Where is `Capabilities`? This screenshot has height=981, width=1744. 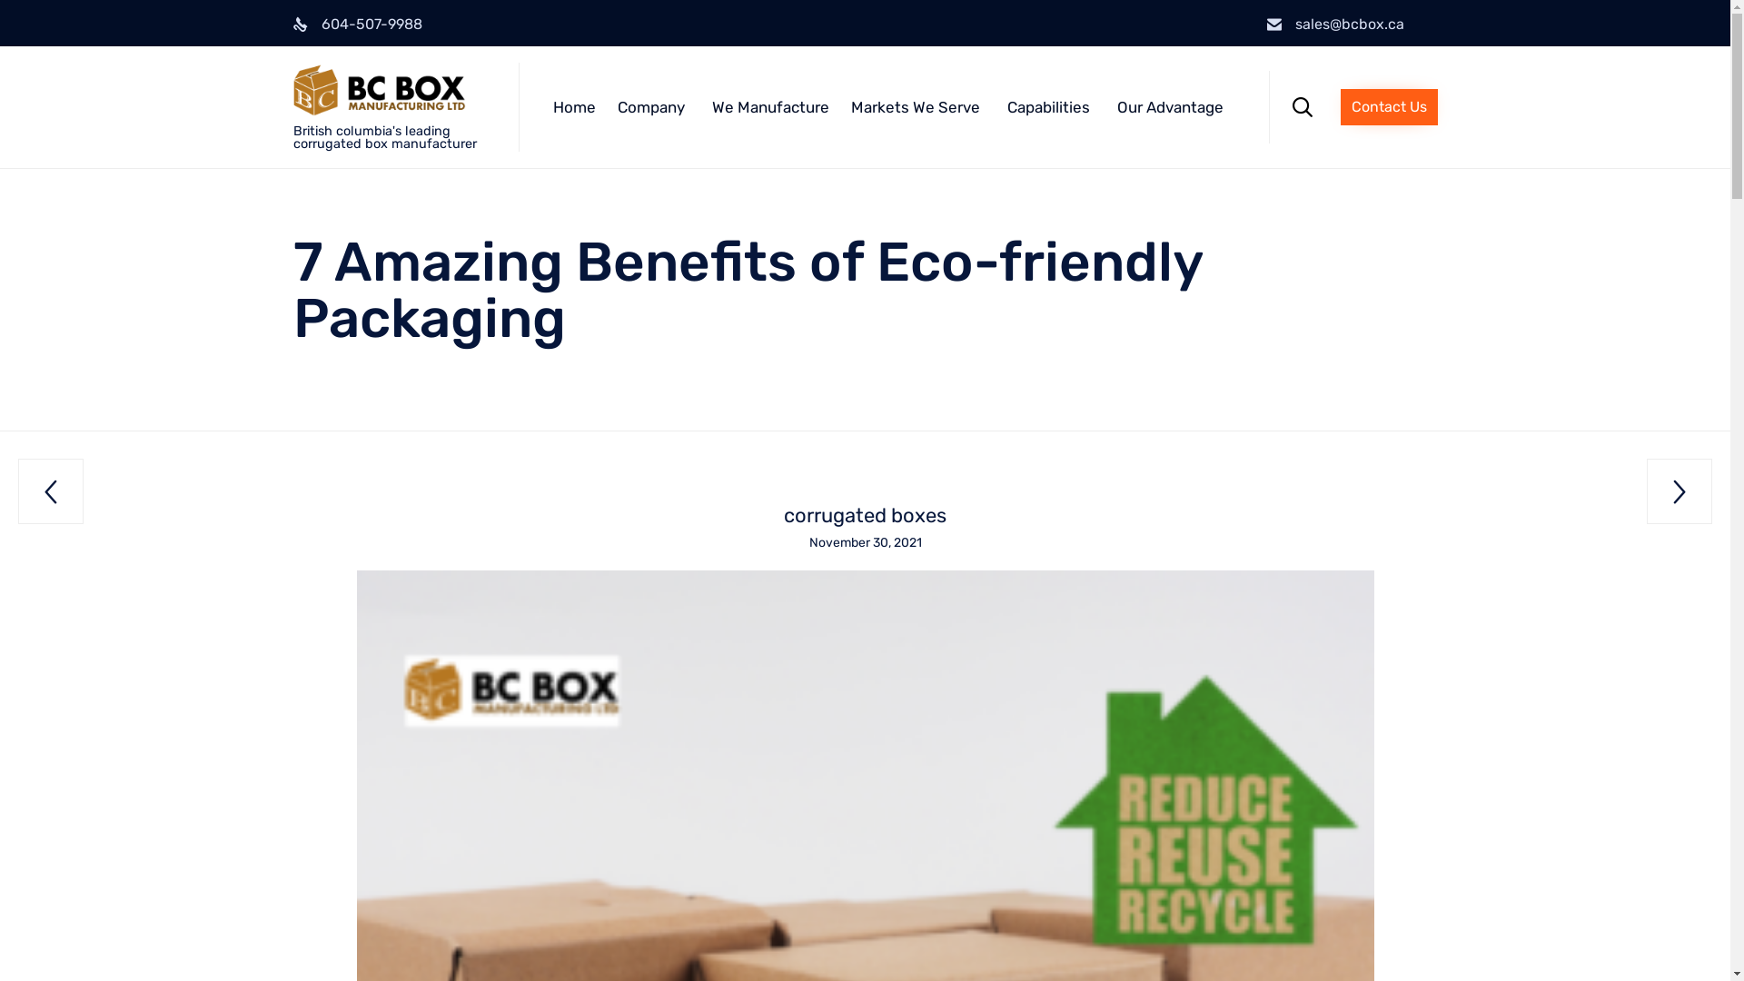 Capabilities is located at coordinates (1052, 107).